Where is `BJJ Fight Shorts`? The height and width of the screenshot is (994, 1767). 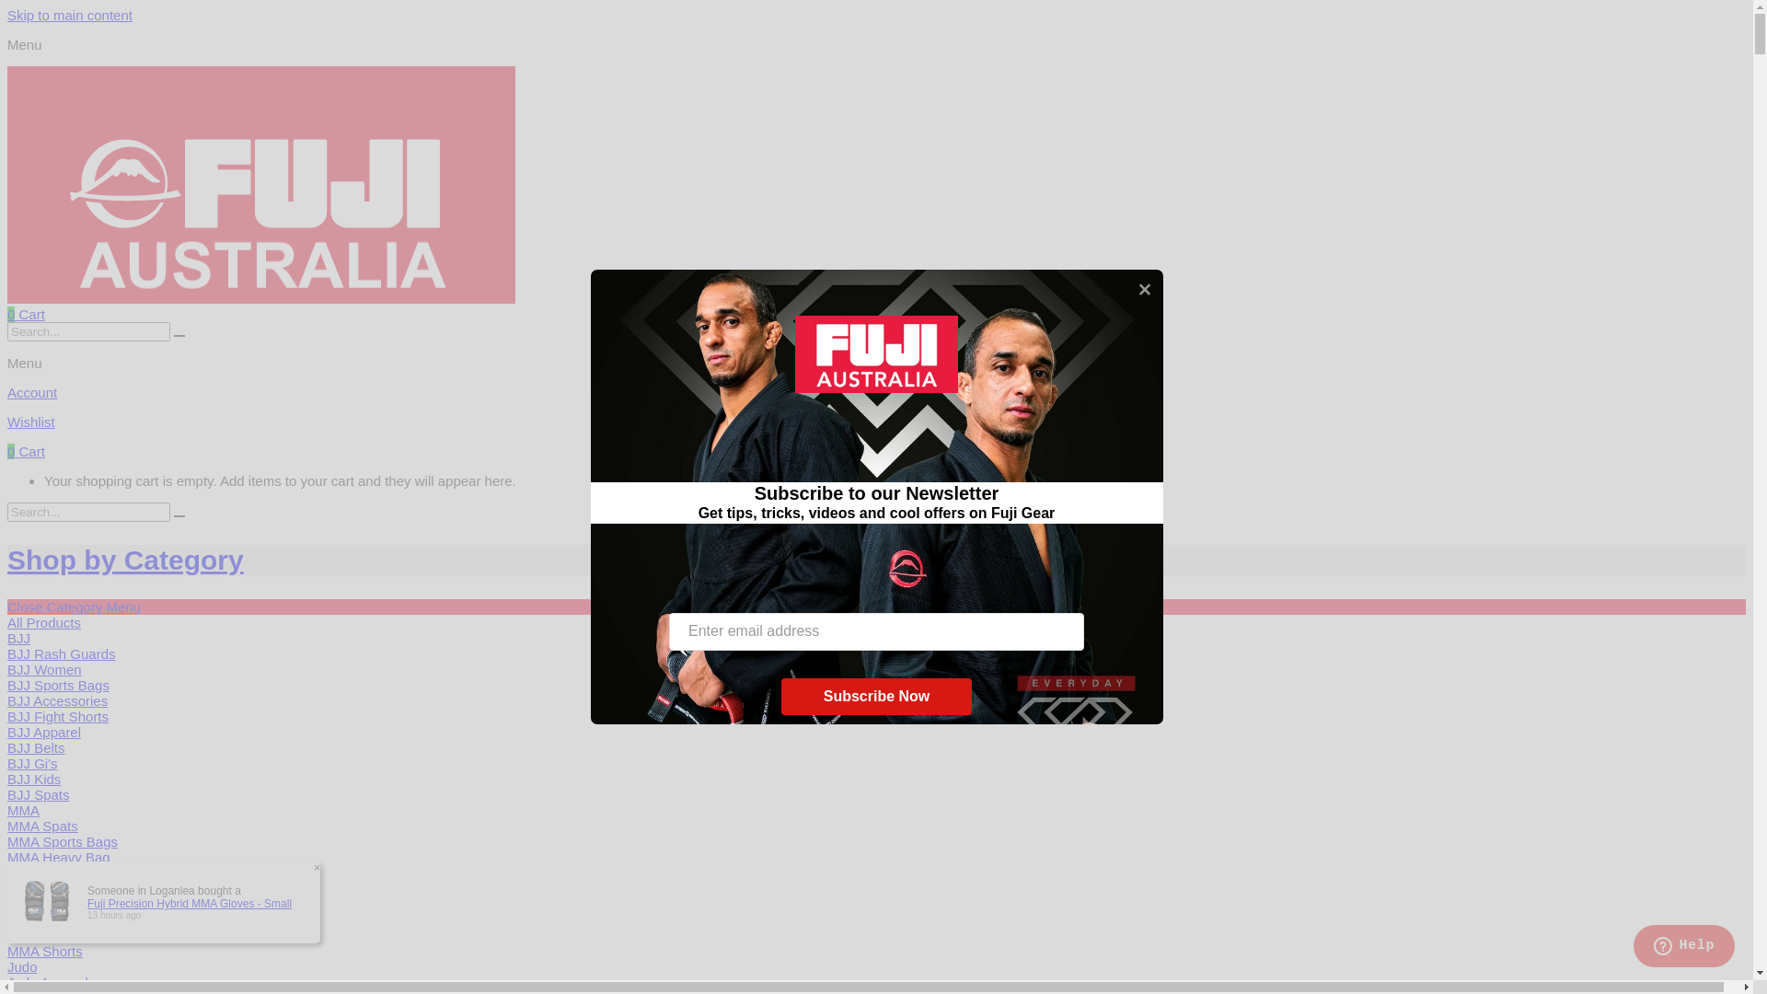
BJJ Fight Shorts is located at coordinates (58, 716).